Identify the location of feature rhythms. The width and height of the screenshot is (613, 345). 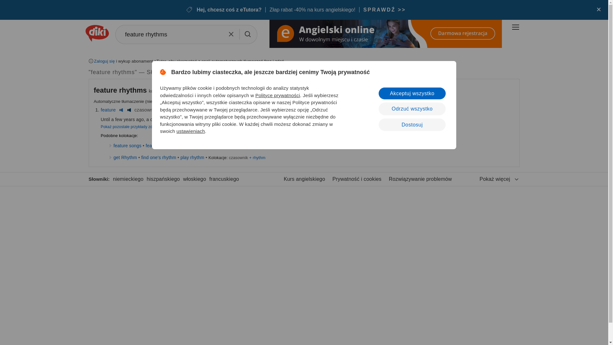
(120, 90).